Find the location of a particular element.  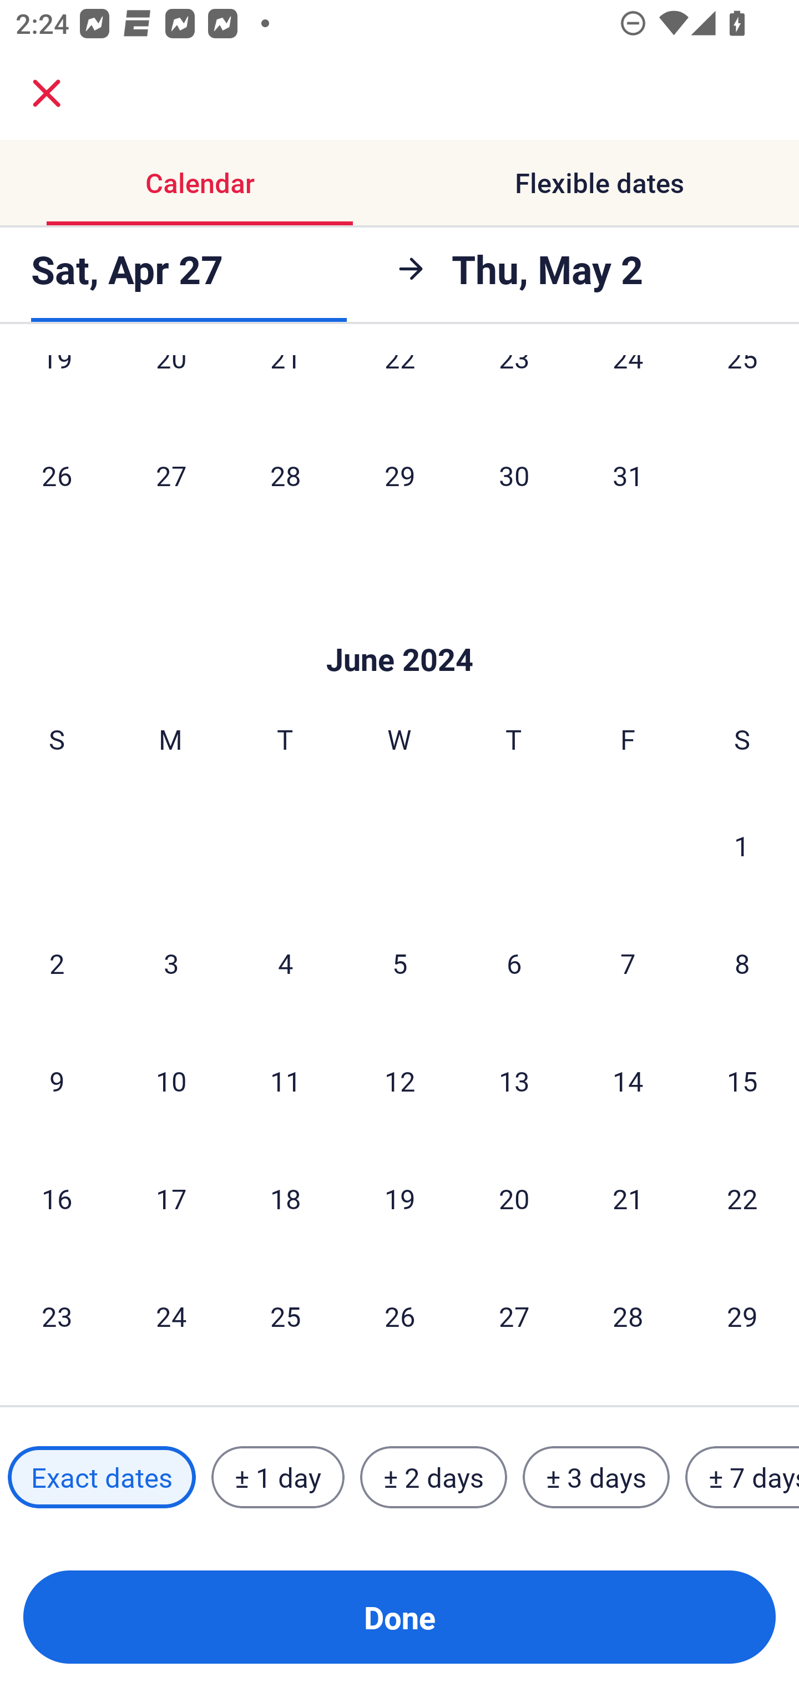

29 Wednesday, May 29, 2024 is located at coordinates (399, 474).